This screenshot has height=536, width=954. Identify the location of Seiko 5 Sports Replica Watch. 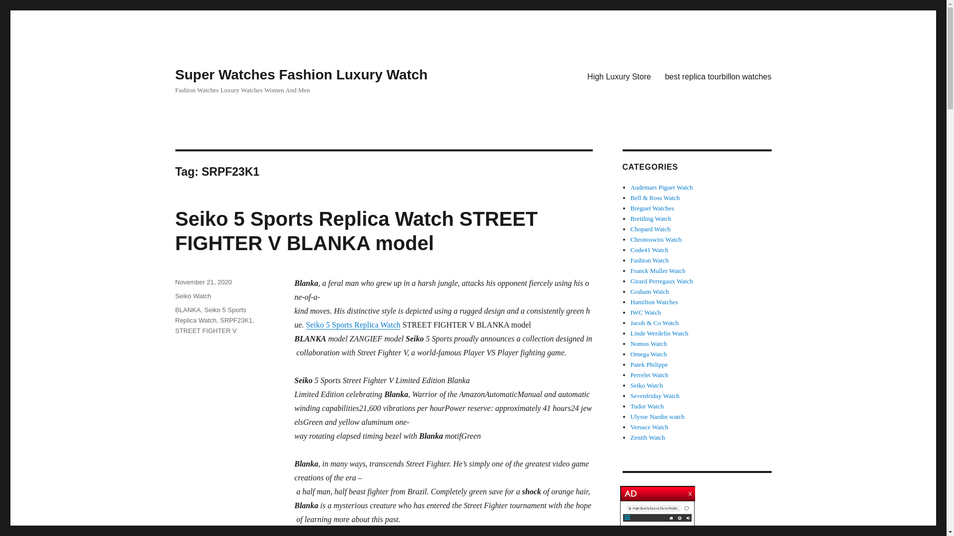
(210, 315).